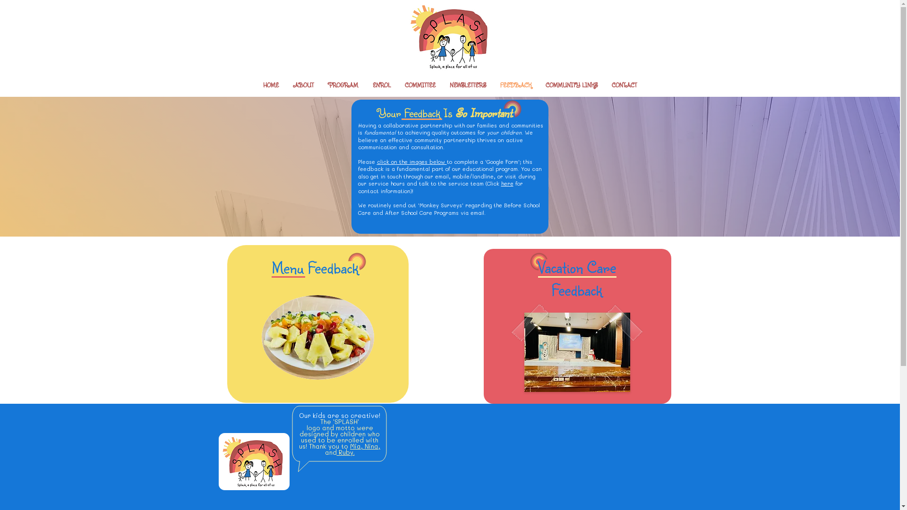 The image size is (907, 510). I want to click on CONTACT, so click(625, 85).